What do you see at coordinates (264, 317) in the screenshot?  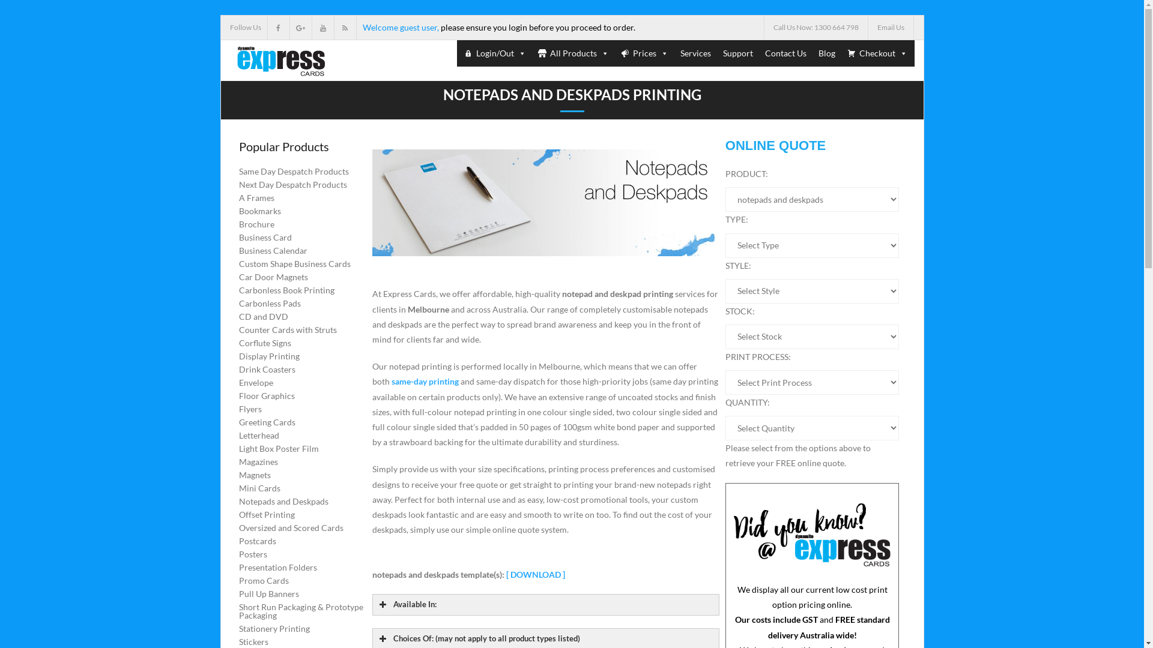 I see `CD and DVD` at bounding box center [264, 317].